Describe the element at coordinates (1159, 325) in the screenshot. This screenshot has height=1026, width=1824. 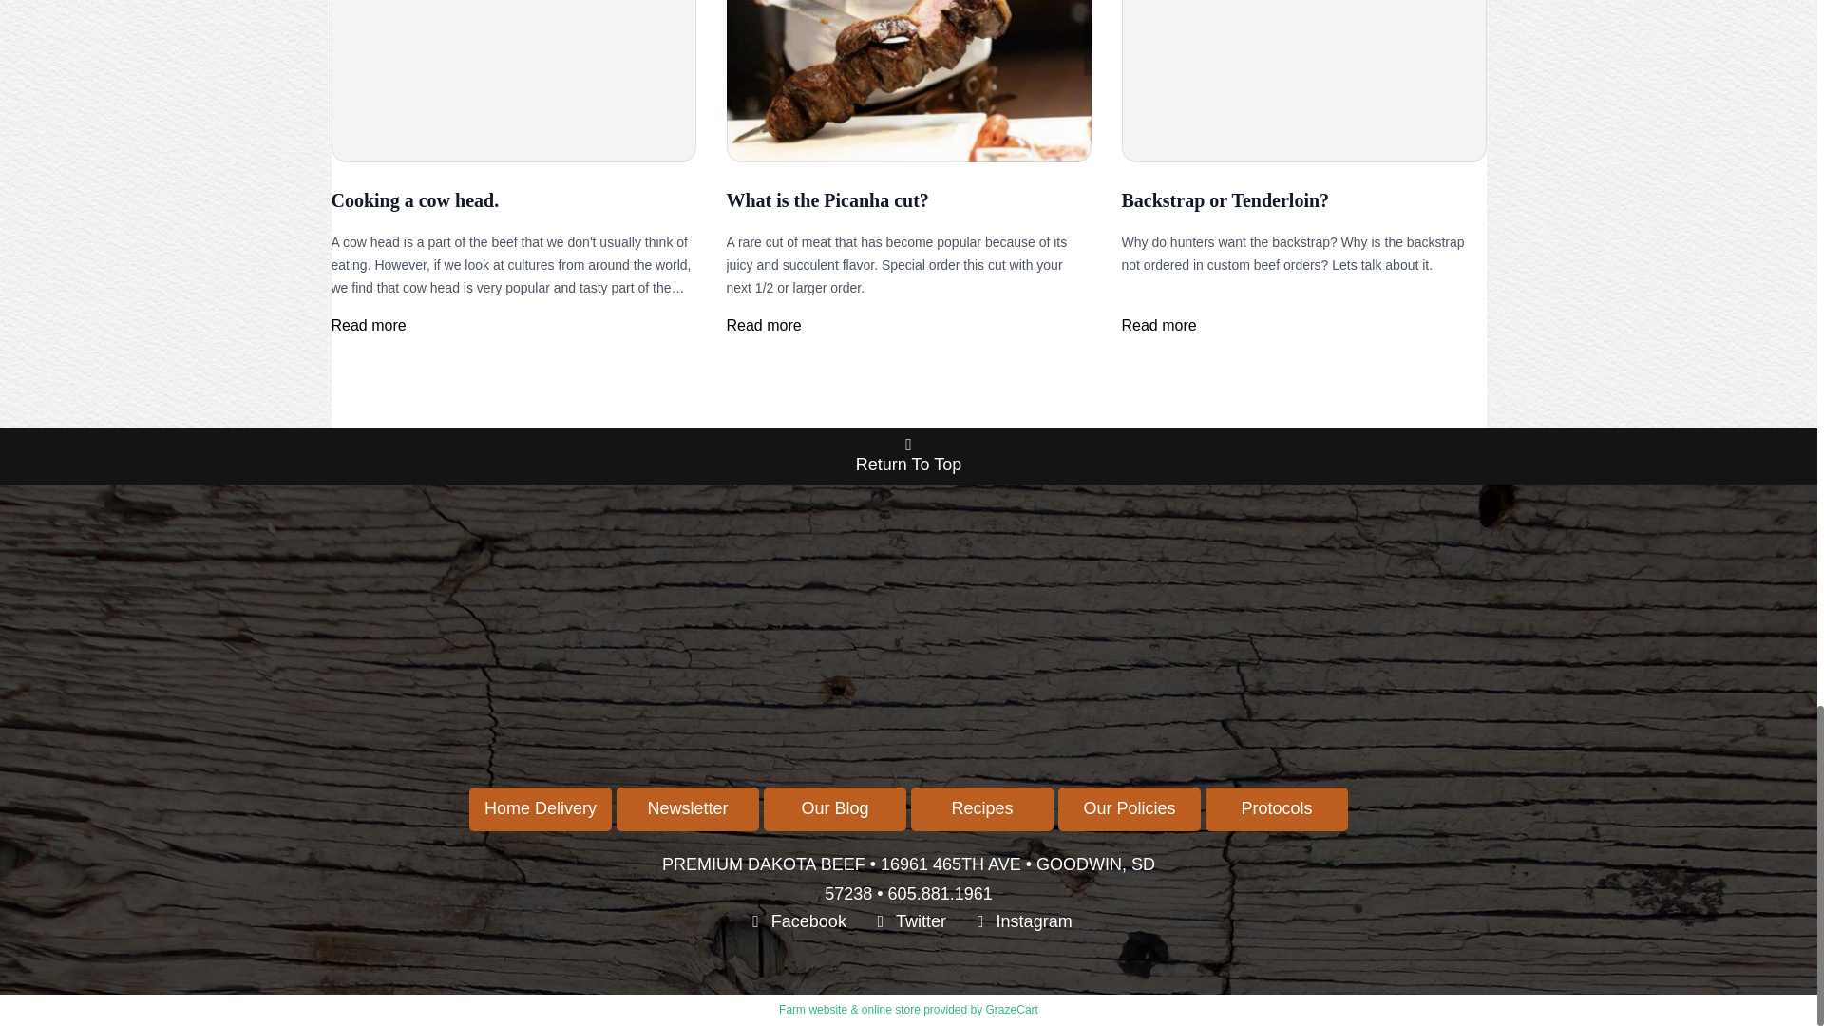
I see `Read more` at that location.